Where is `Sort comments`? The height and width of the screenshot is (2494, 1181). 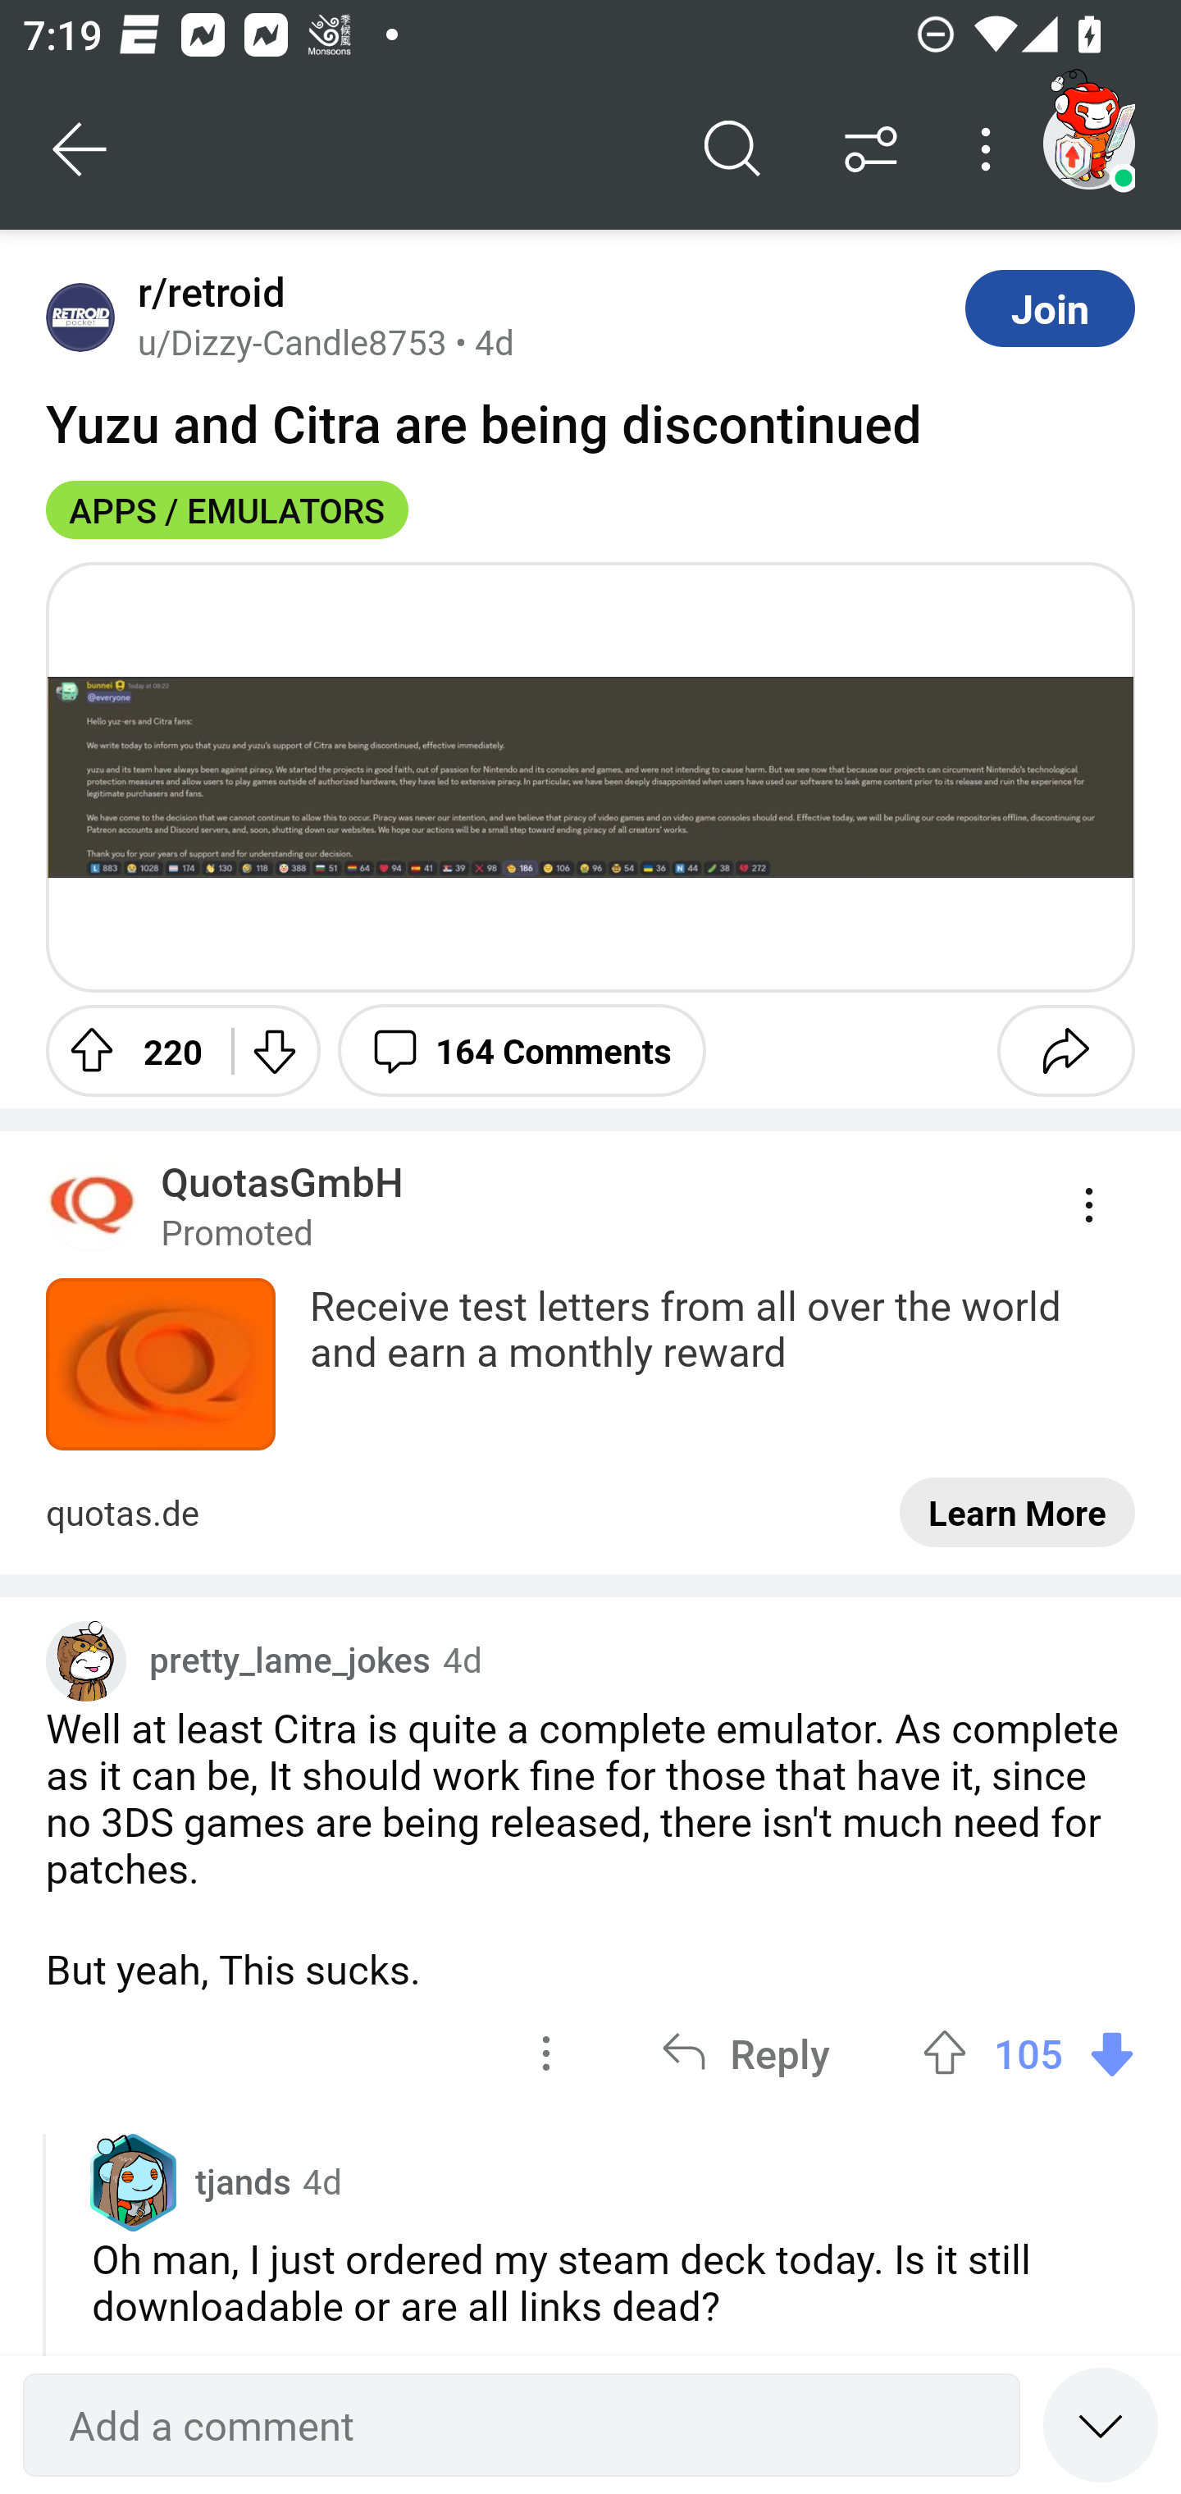 Sort comments is located at coordinates (871, 149).